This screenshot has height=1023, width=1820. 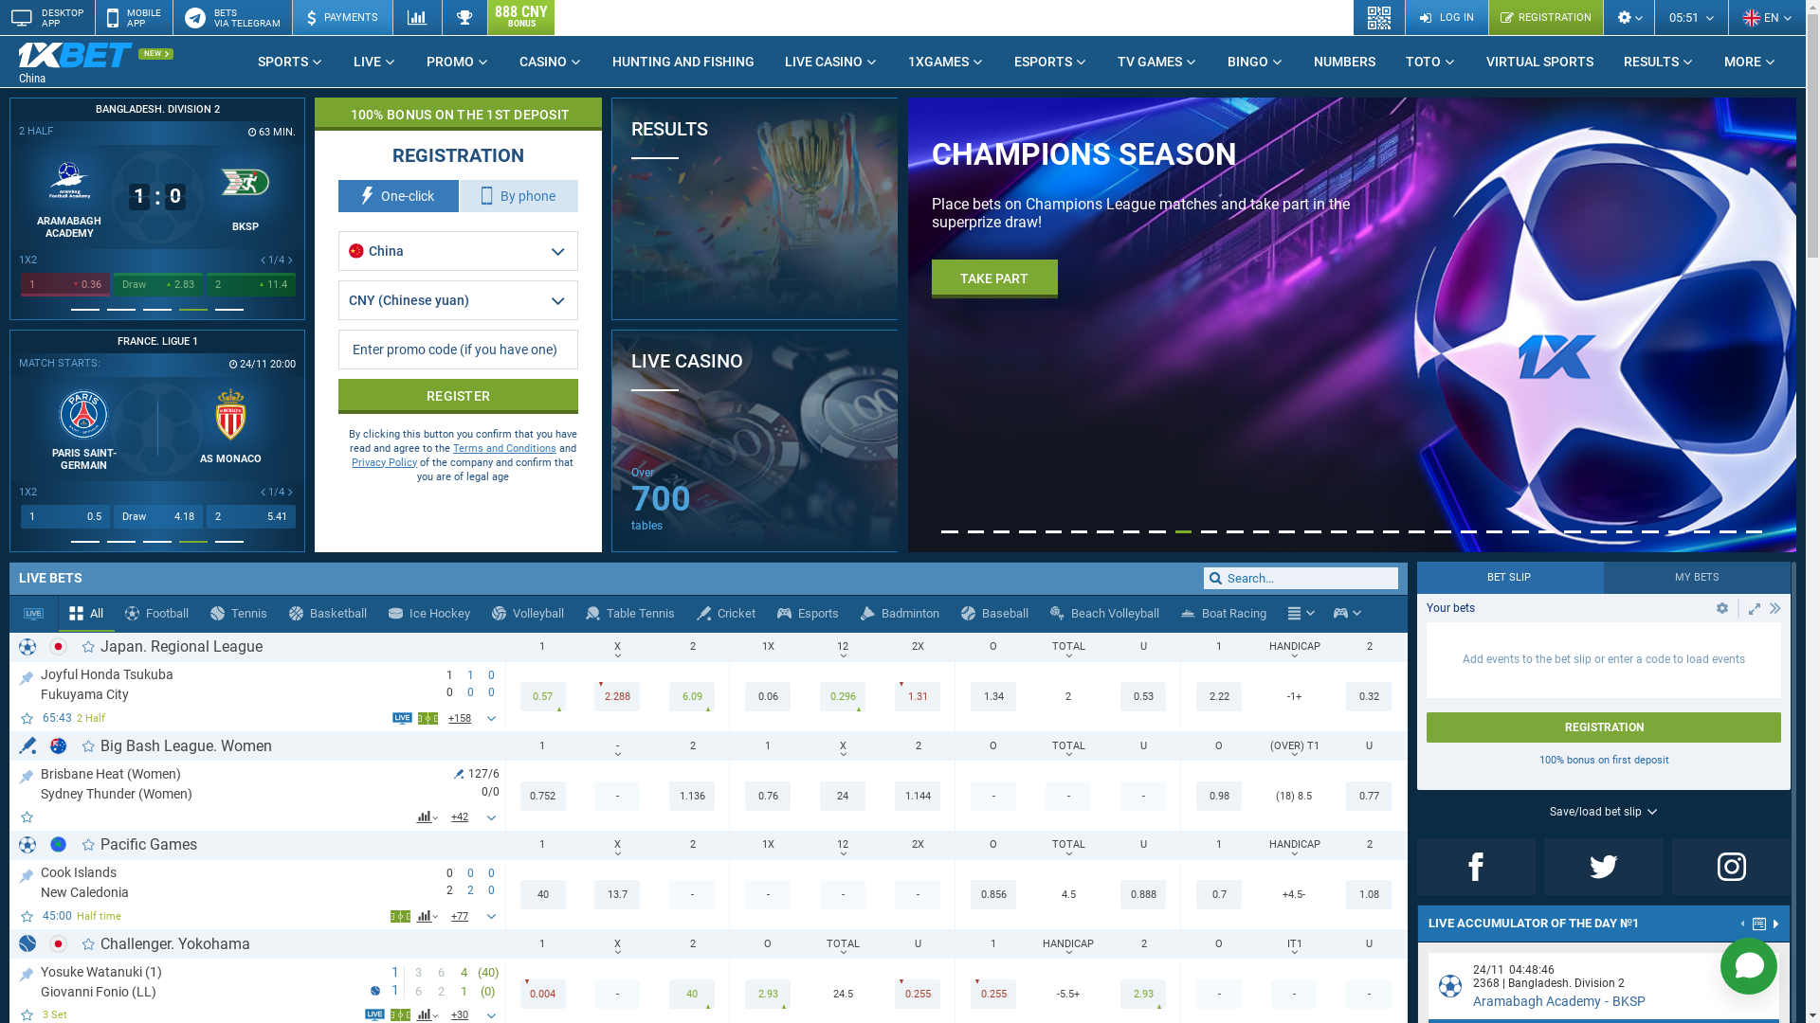 I want to click on Show 1xZone, so click(x=400, y=917).